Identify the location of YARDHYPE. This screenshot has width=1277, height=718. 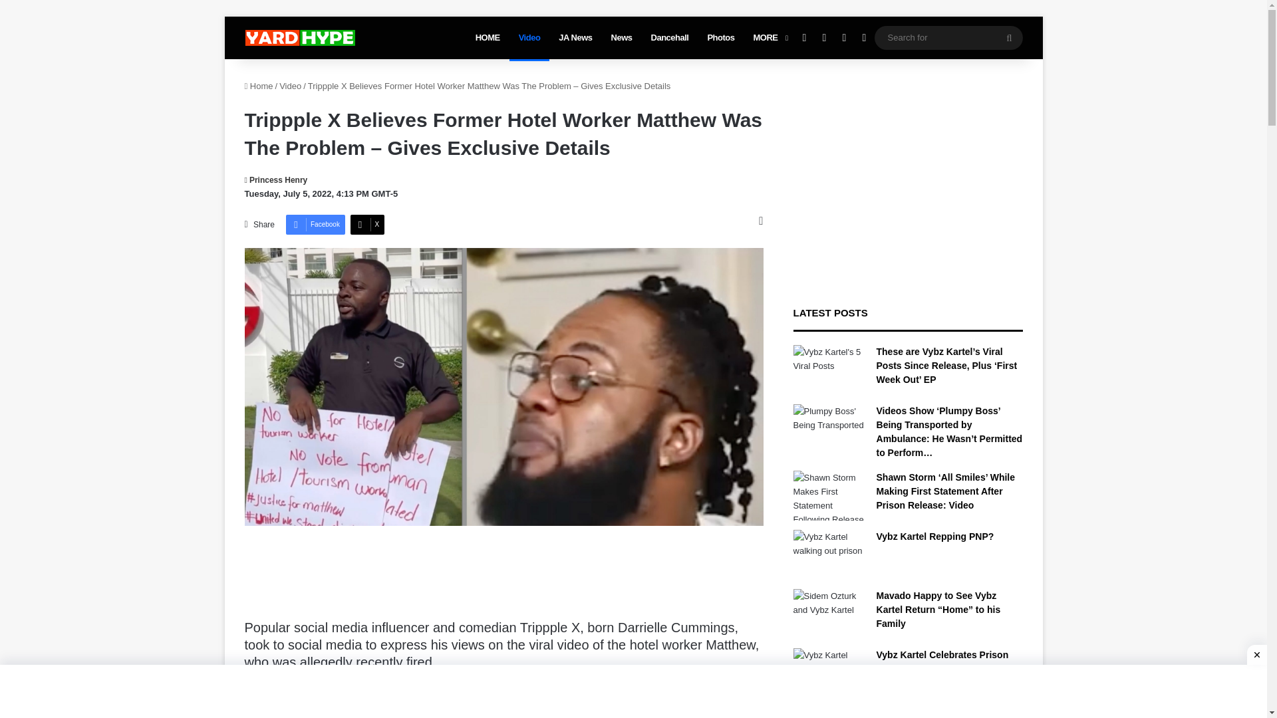
(299, 38).